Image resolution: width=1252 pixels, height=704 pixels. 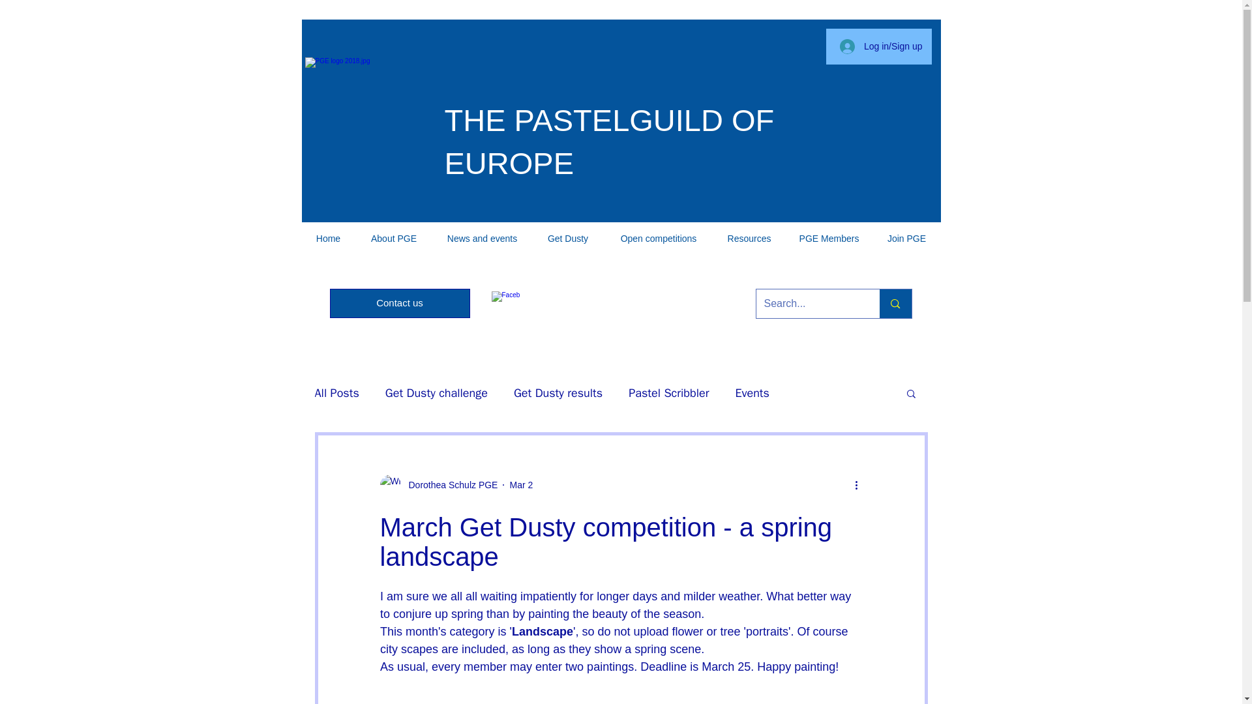 What do you see at coordinates (521, 484) in the screenshot?
I see `Mar 2` at bounding box center [521, 484].